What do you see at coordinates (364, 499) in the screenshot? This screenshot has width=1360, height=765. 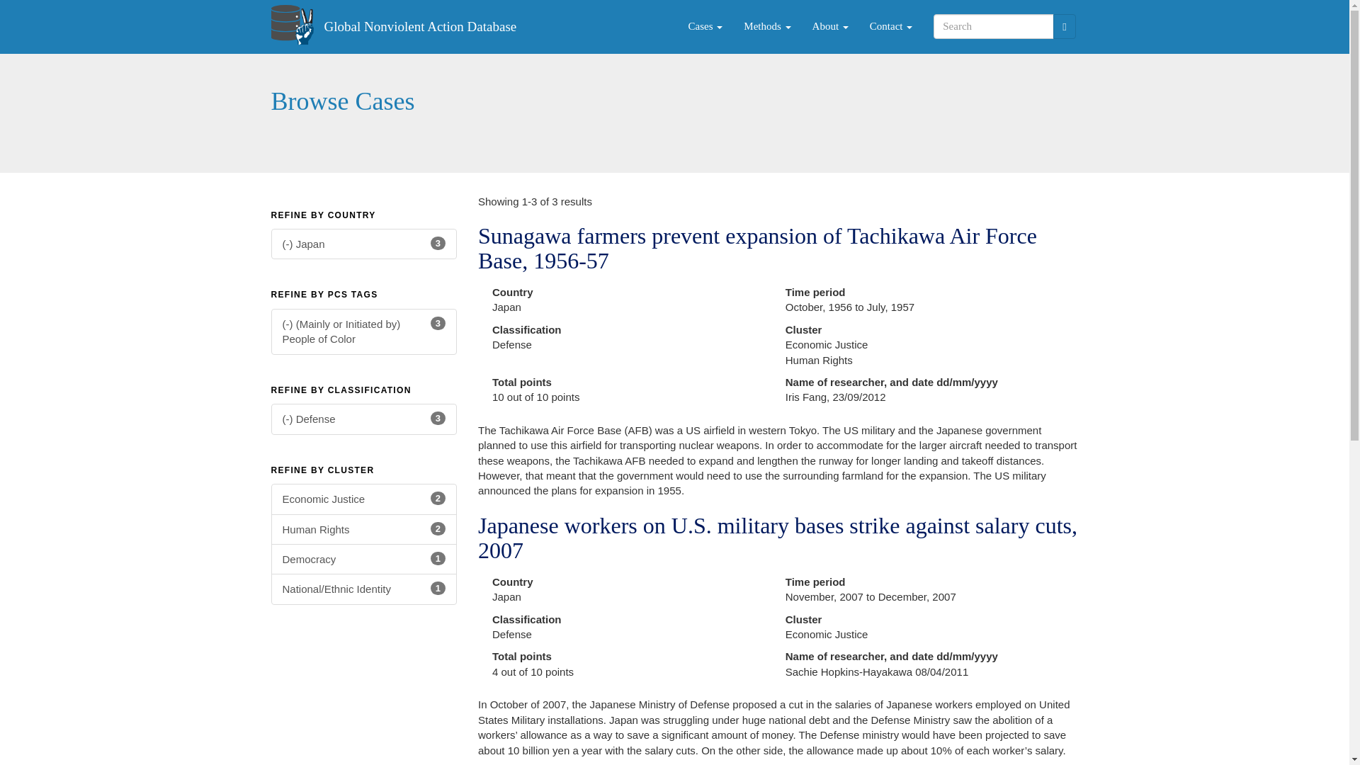 I see `Skip to main content` at bounding box center [364, 499].